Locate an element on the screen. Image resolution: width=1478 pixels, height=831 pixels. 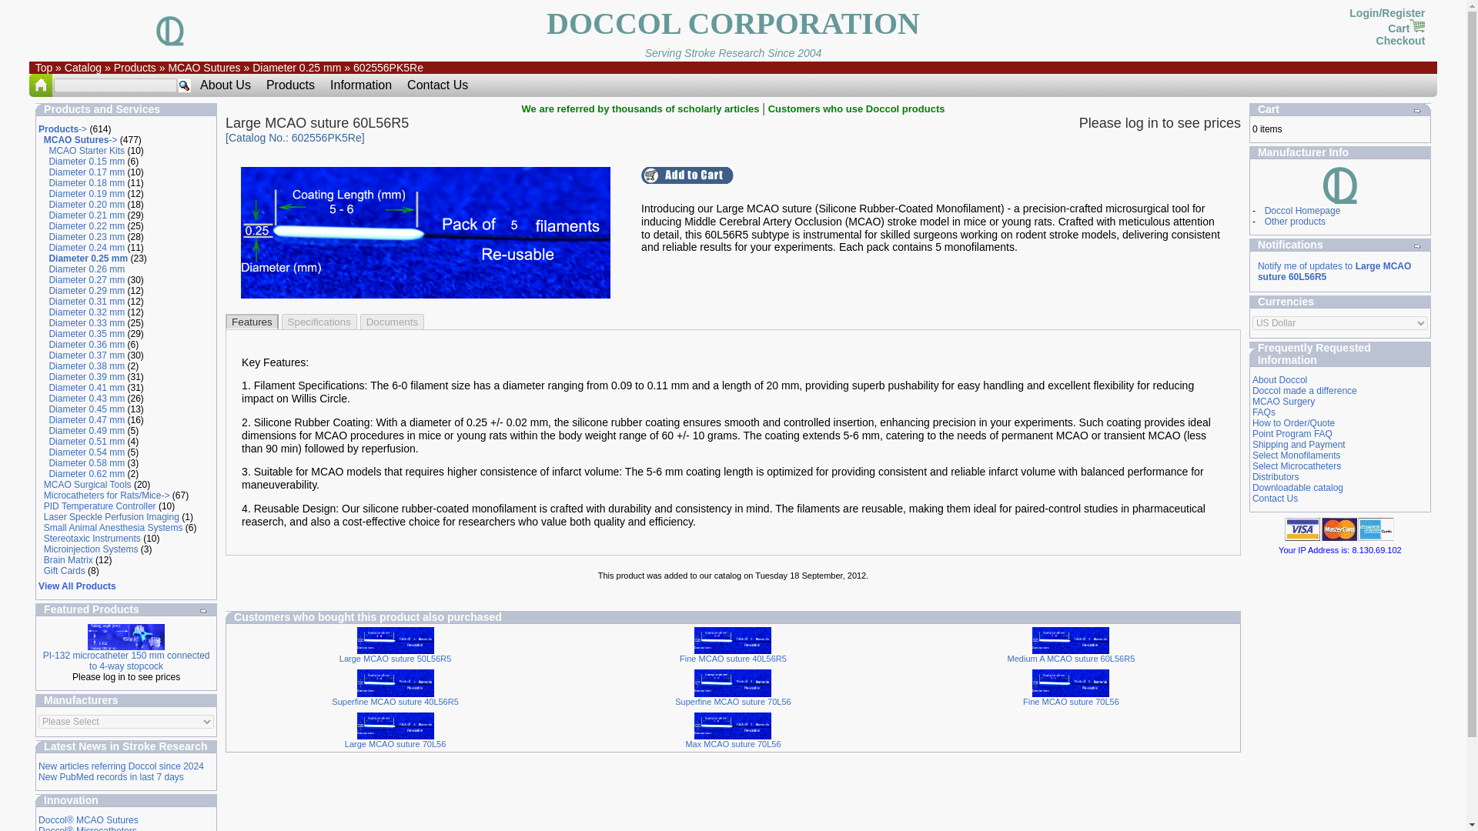
 Fine MCAO suture 40L56R5  is located at coordinates (733, 641).